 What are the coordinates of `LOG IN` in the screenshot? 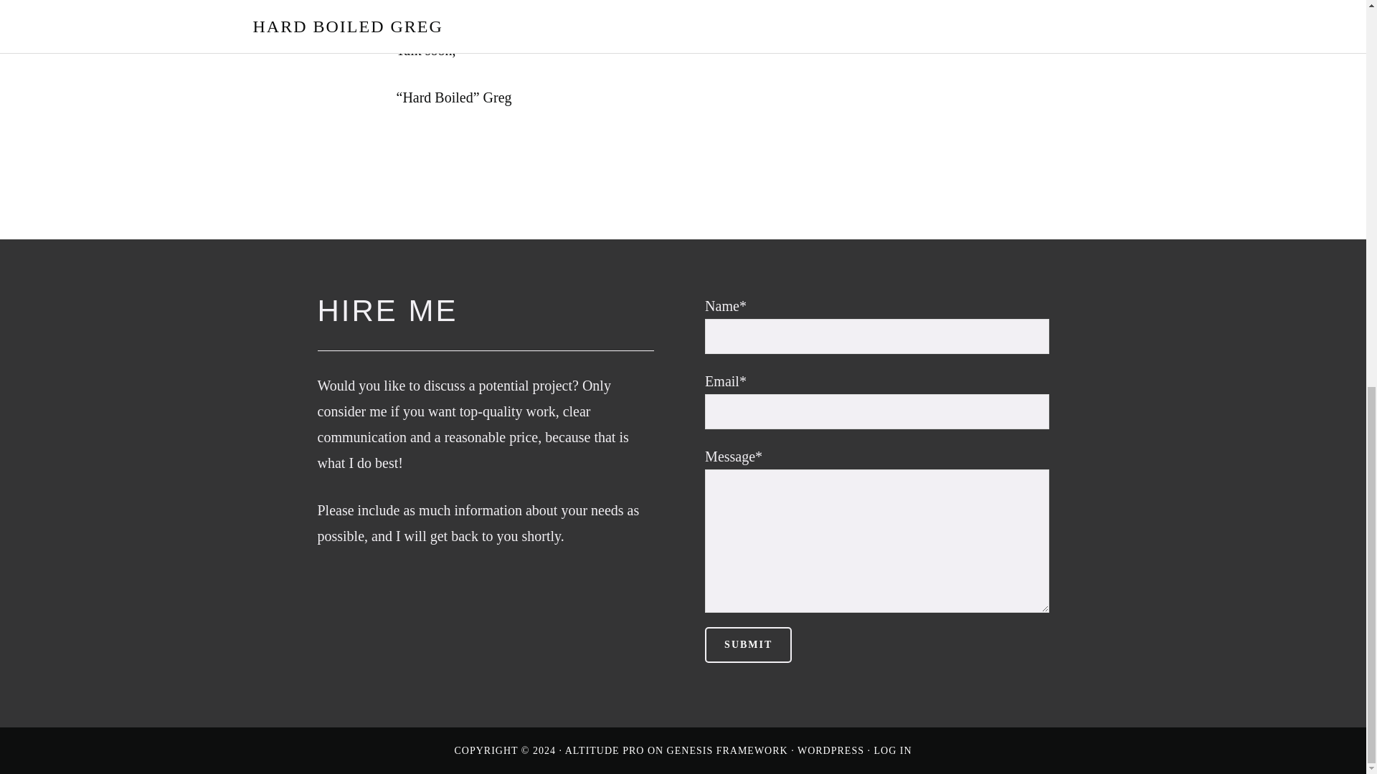 It's located at (892, 751).